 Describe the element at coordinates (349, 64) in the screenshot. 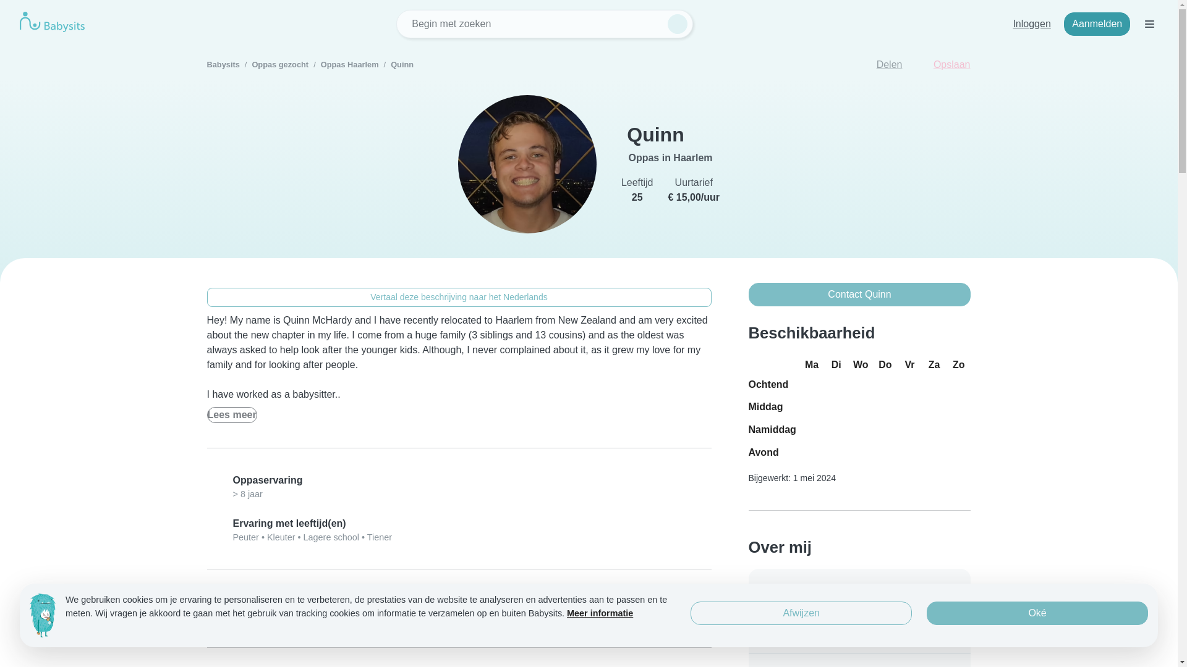

I see `Oppas Haarlem` at that location.